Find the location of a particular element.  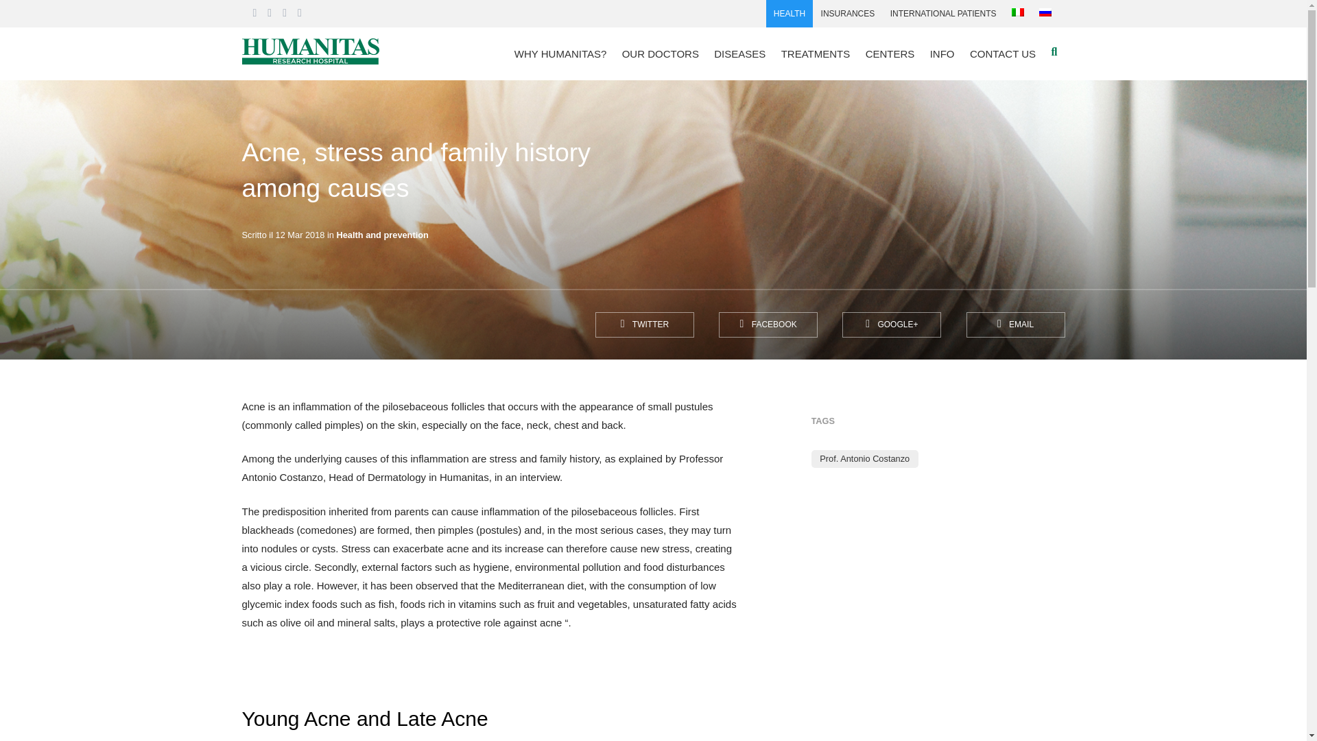

TREATMENTS is located at coordinates (816, 54).